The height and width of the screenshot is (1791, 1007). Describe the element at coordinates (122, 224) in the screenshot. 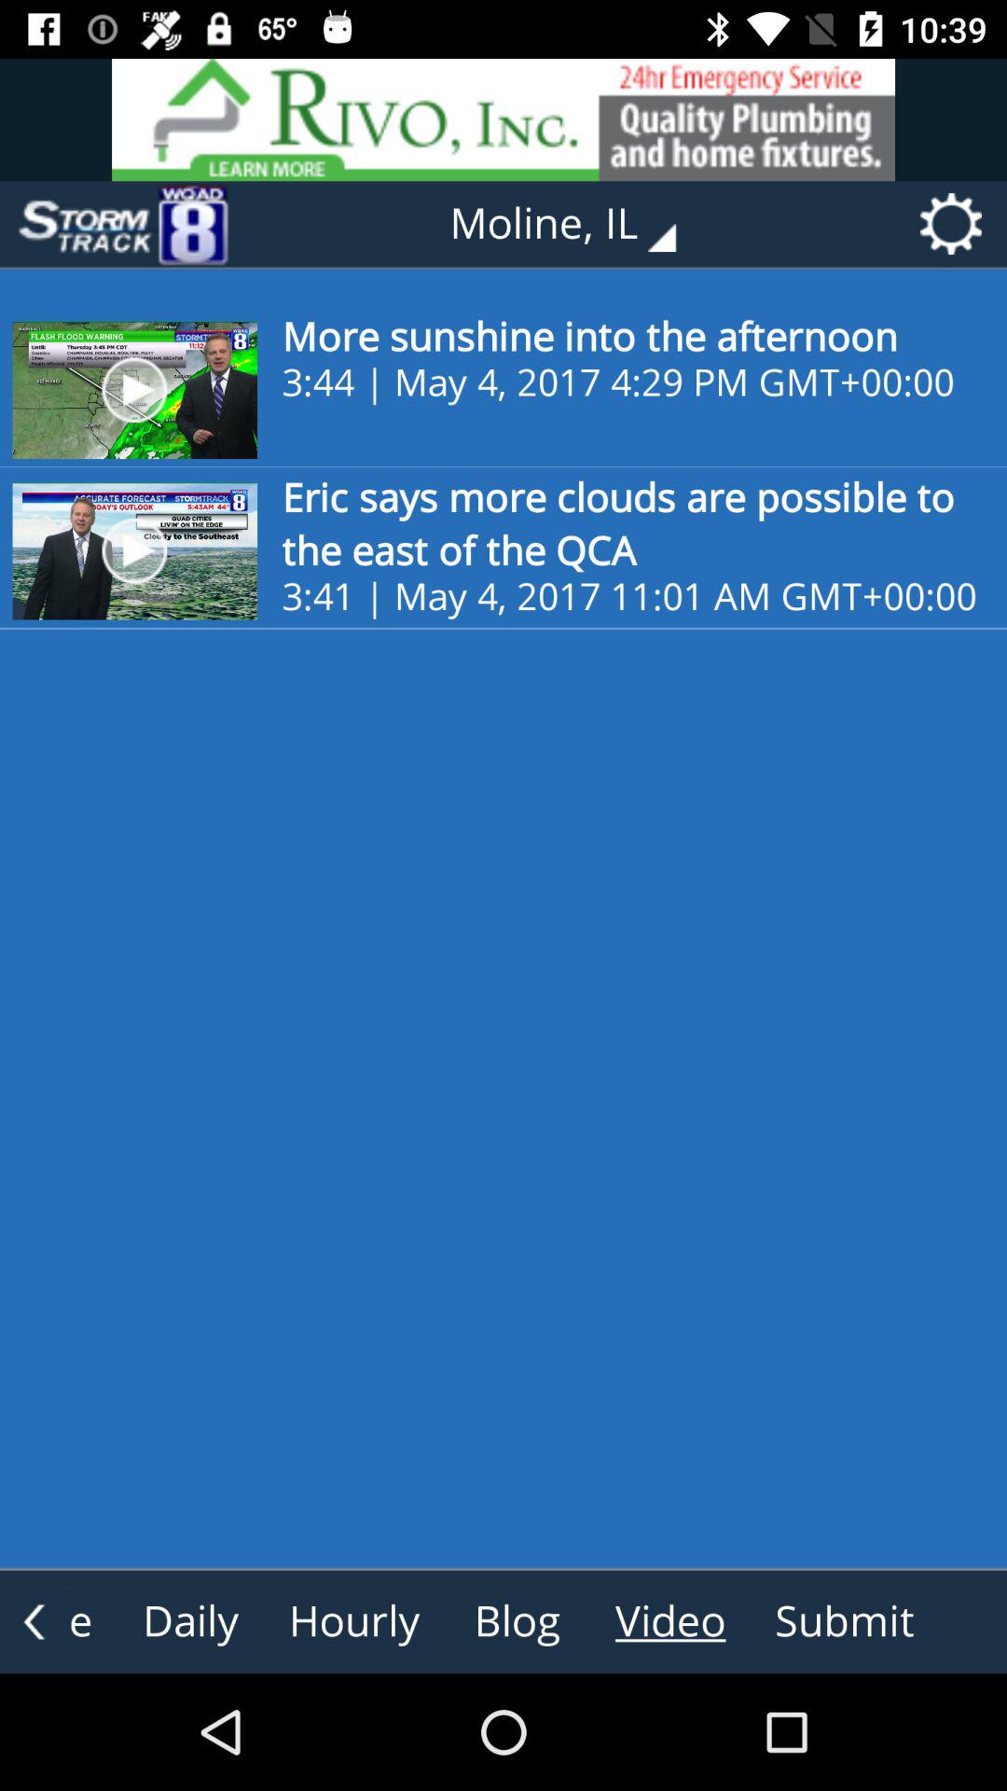

I see `turn off item next to the moline, il` at that location.